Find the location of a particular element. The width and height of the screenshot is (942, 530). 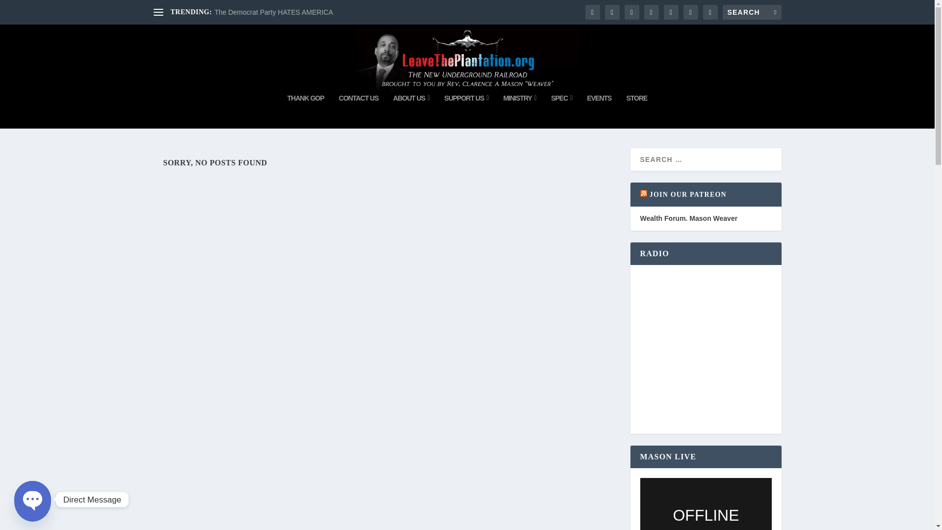

The Democrat Party HATES AMERICA is located at coordinates (274, 12).